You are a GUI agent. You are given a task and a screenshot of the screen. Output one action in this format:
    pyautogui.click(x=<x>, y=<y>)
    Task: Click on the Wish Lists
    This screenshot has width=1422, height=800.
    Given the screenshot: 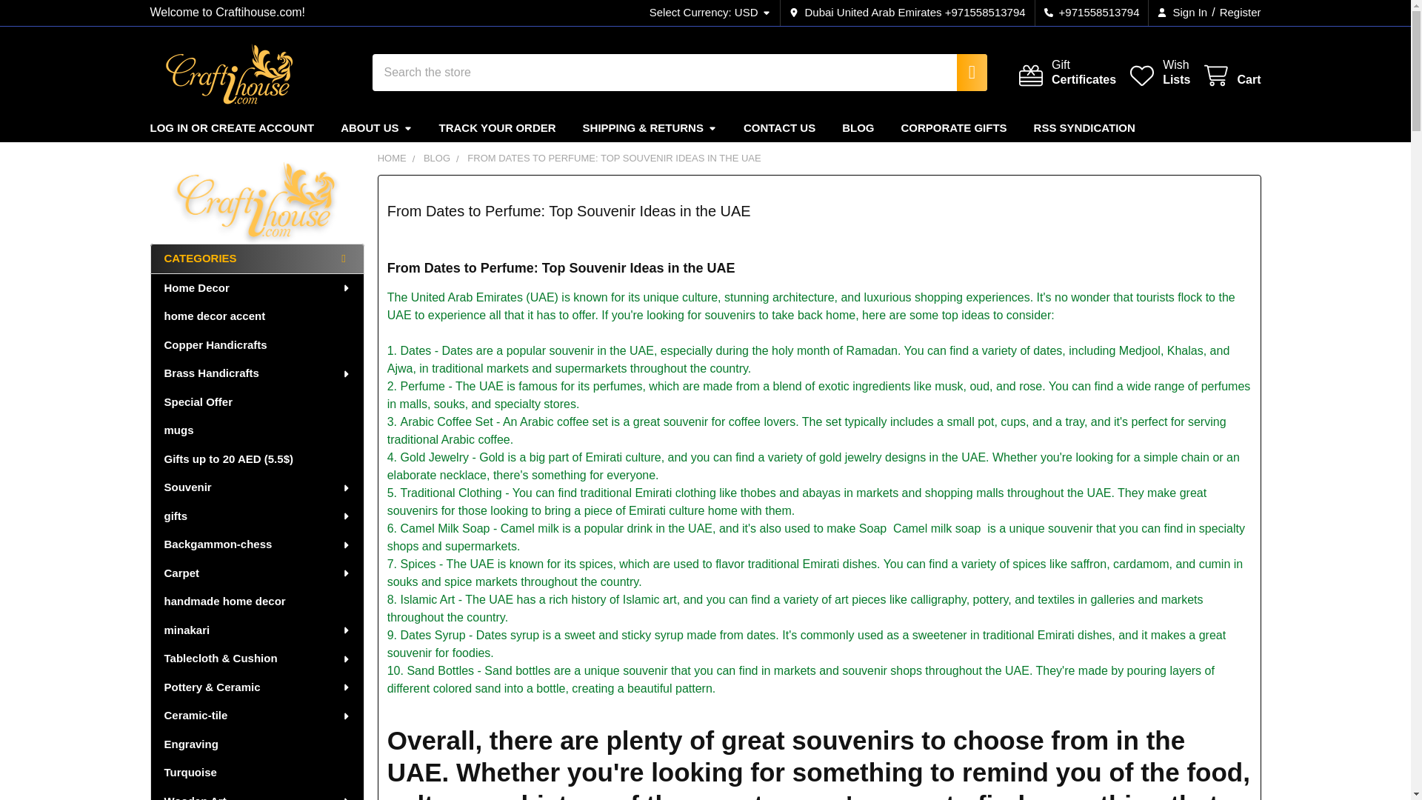 What is the action you would take?
    pyautogui.click(x=1231, y=76)
    